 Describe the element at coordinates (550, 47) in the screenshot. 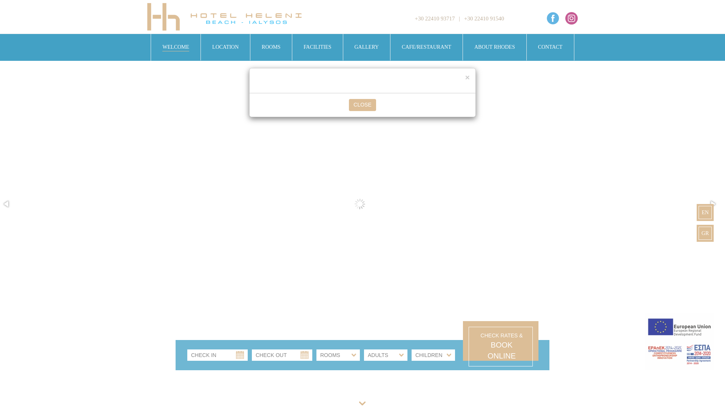

I see `CONTACT` at that location.